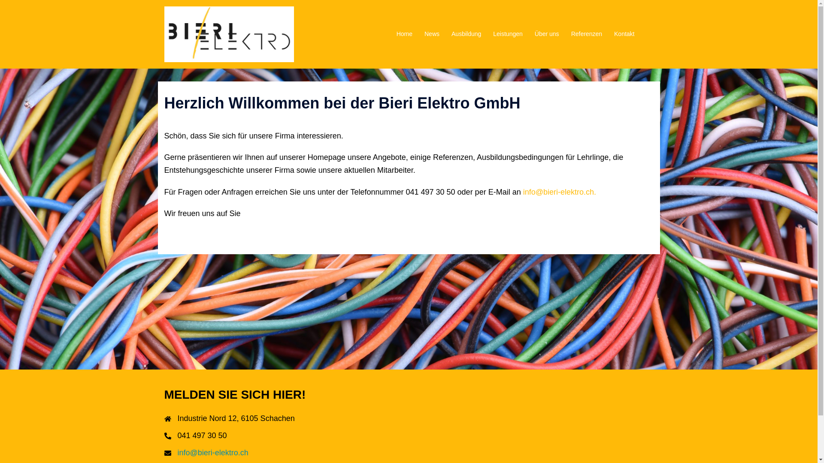  Describe the element at coordinates (432, 34) in the screenshot. I see `News` at that location.